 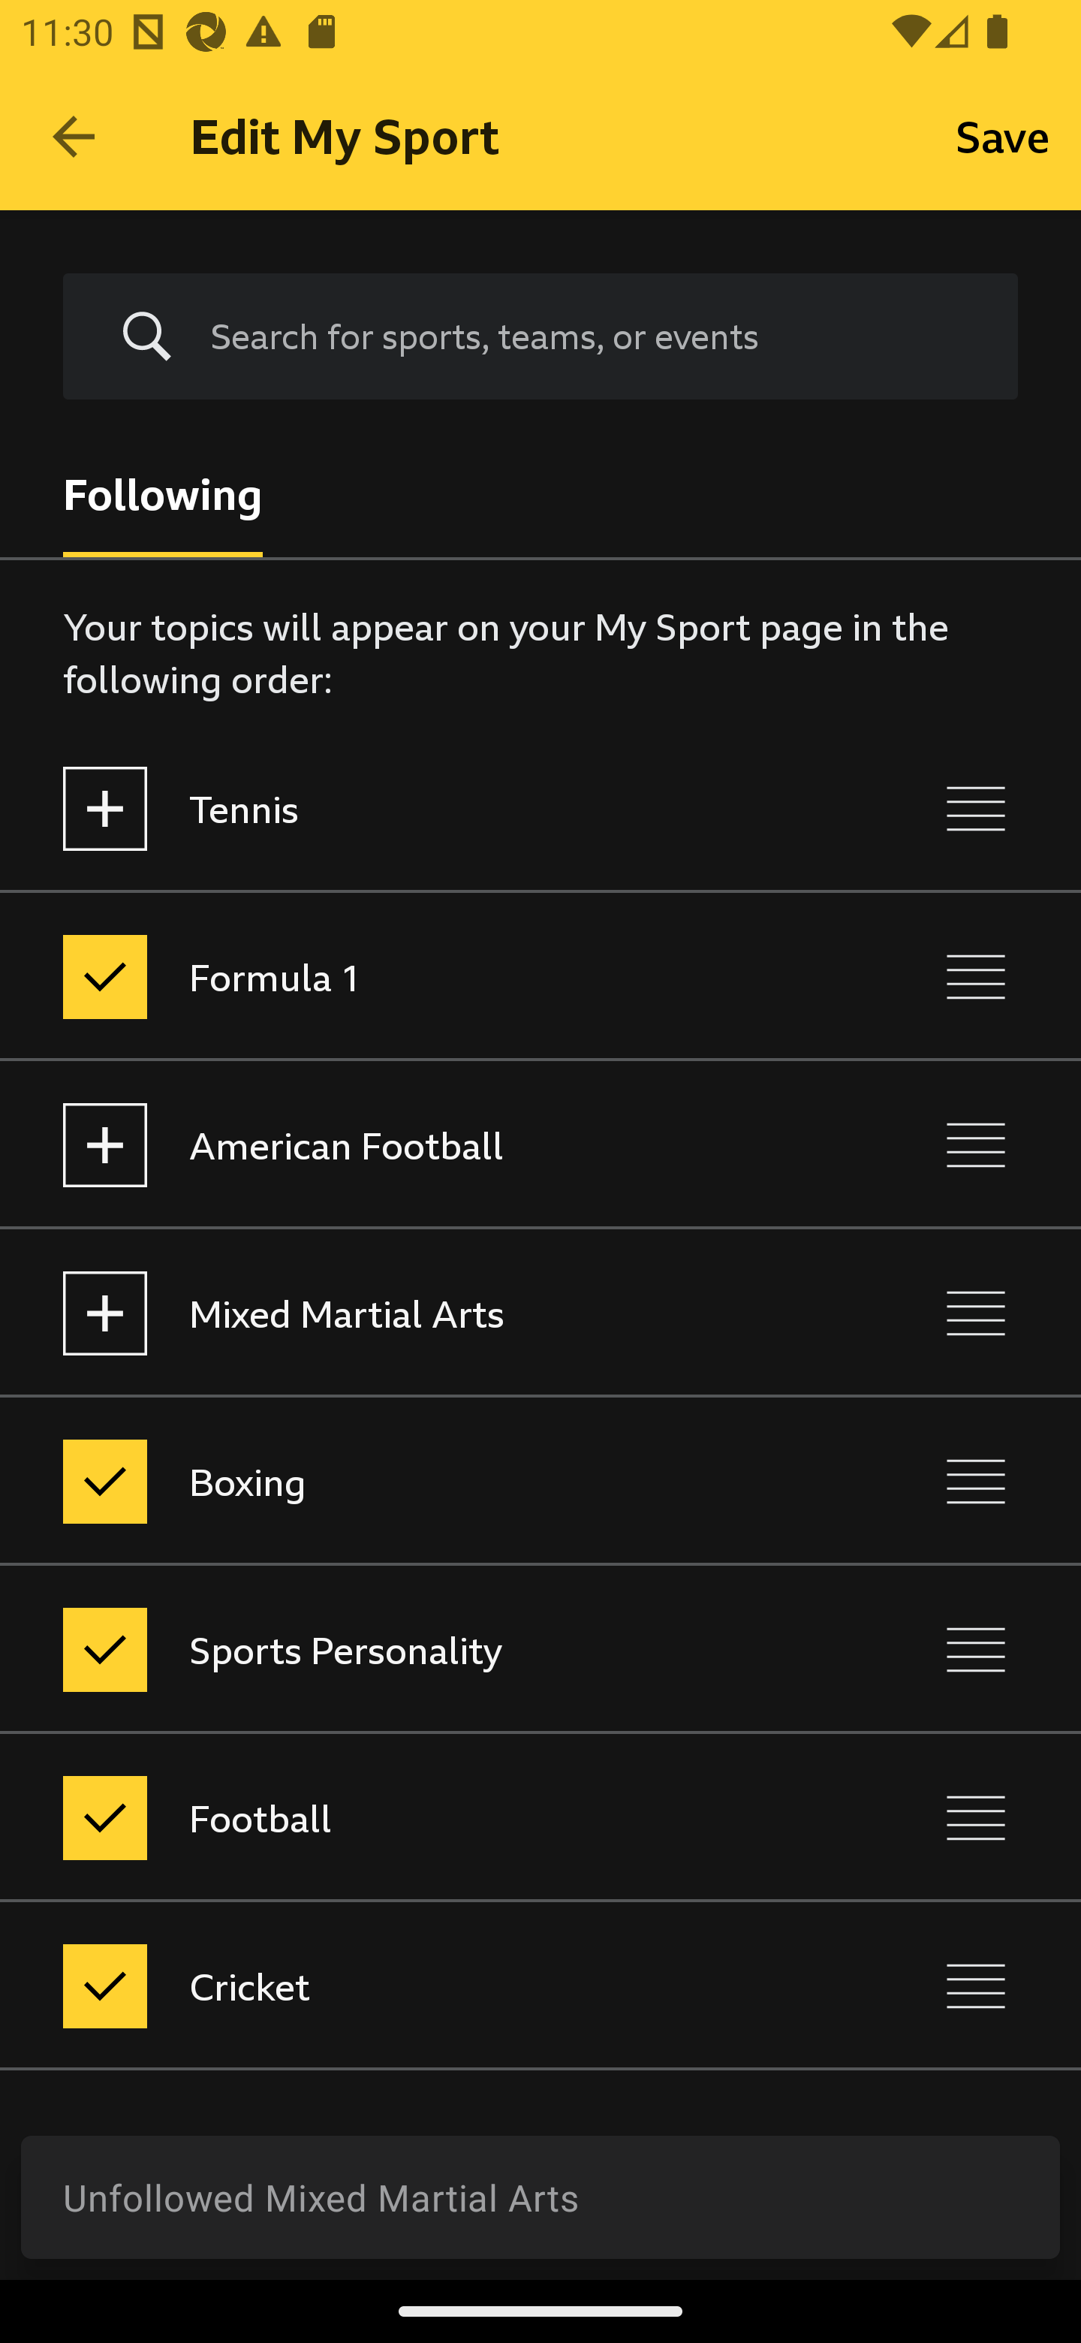 I want to click on Reorder Football, so click(x=976, y=1817).